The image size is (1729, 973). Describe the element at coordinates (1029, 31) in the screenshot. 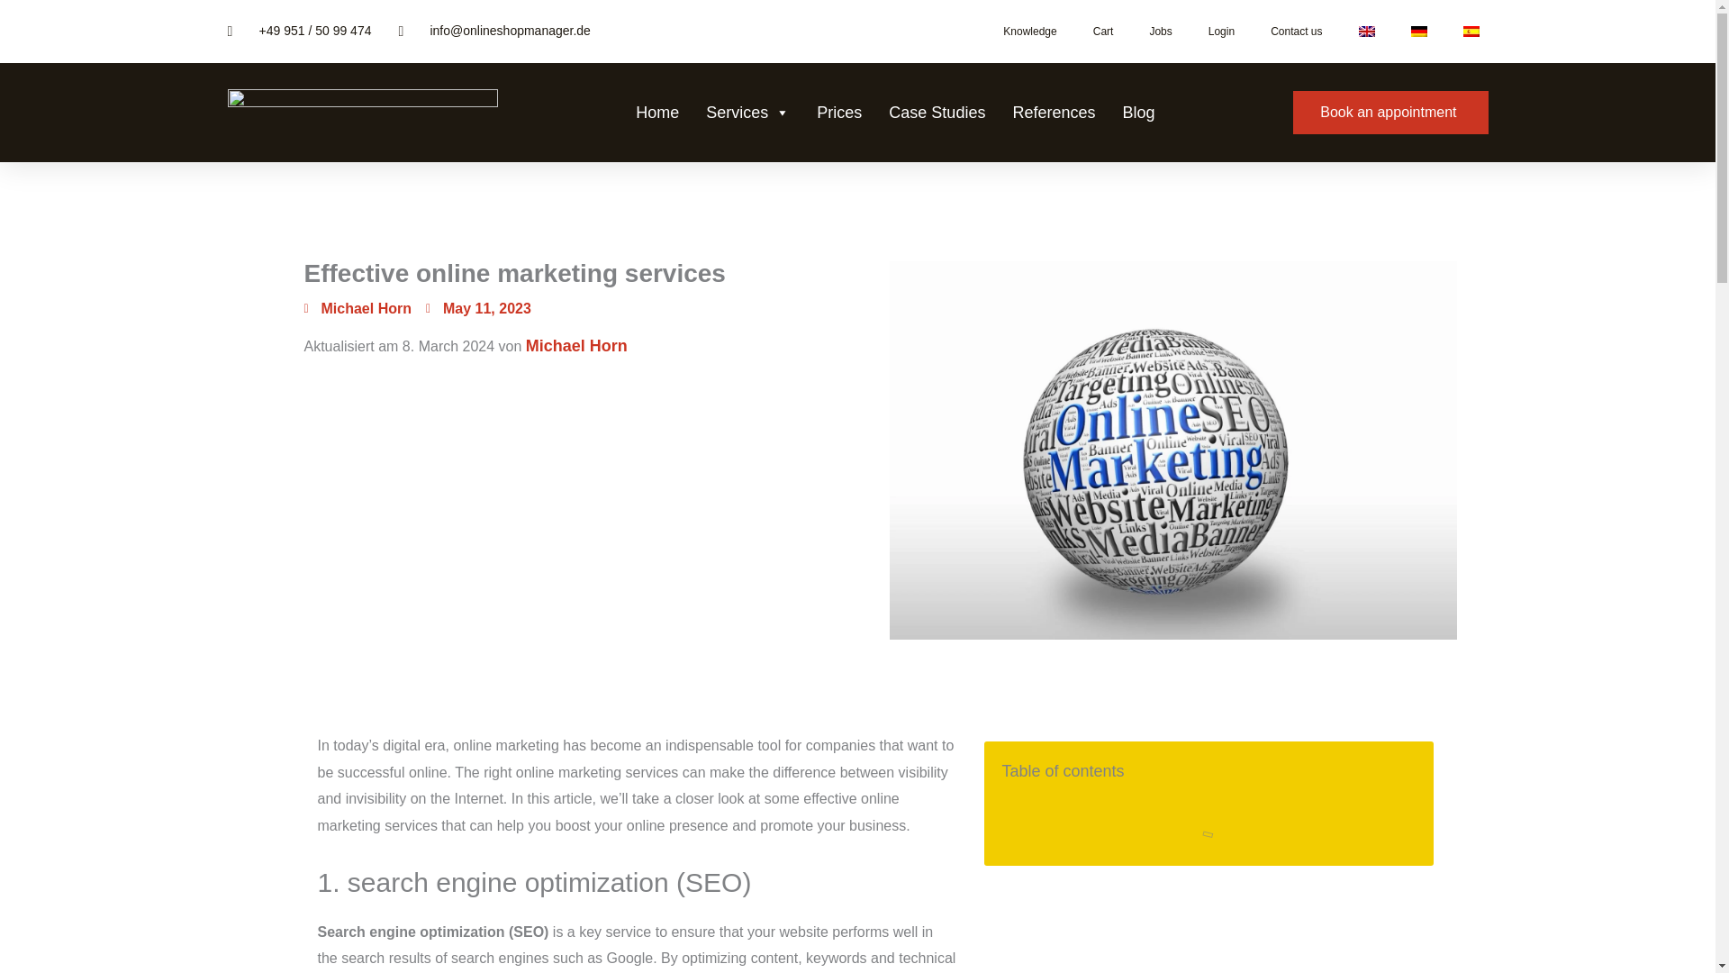

I see `Knowledge` at that location.